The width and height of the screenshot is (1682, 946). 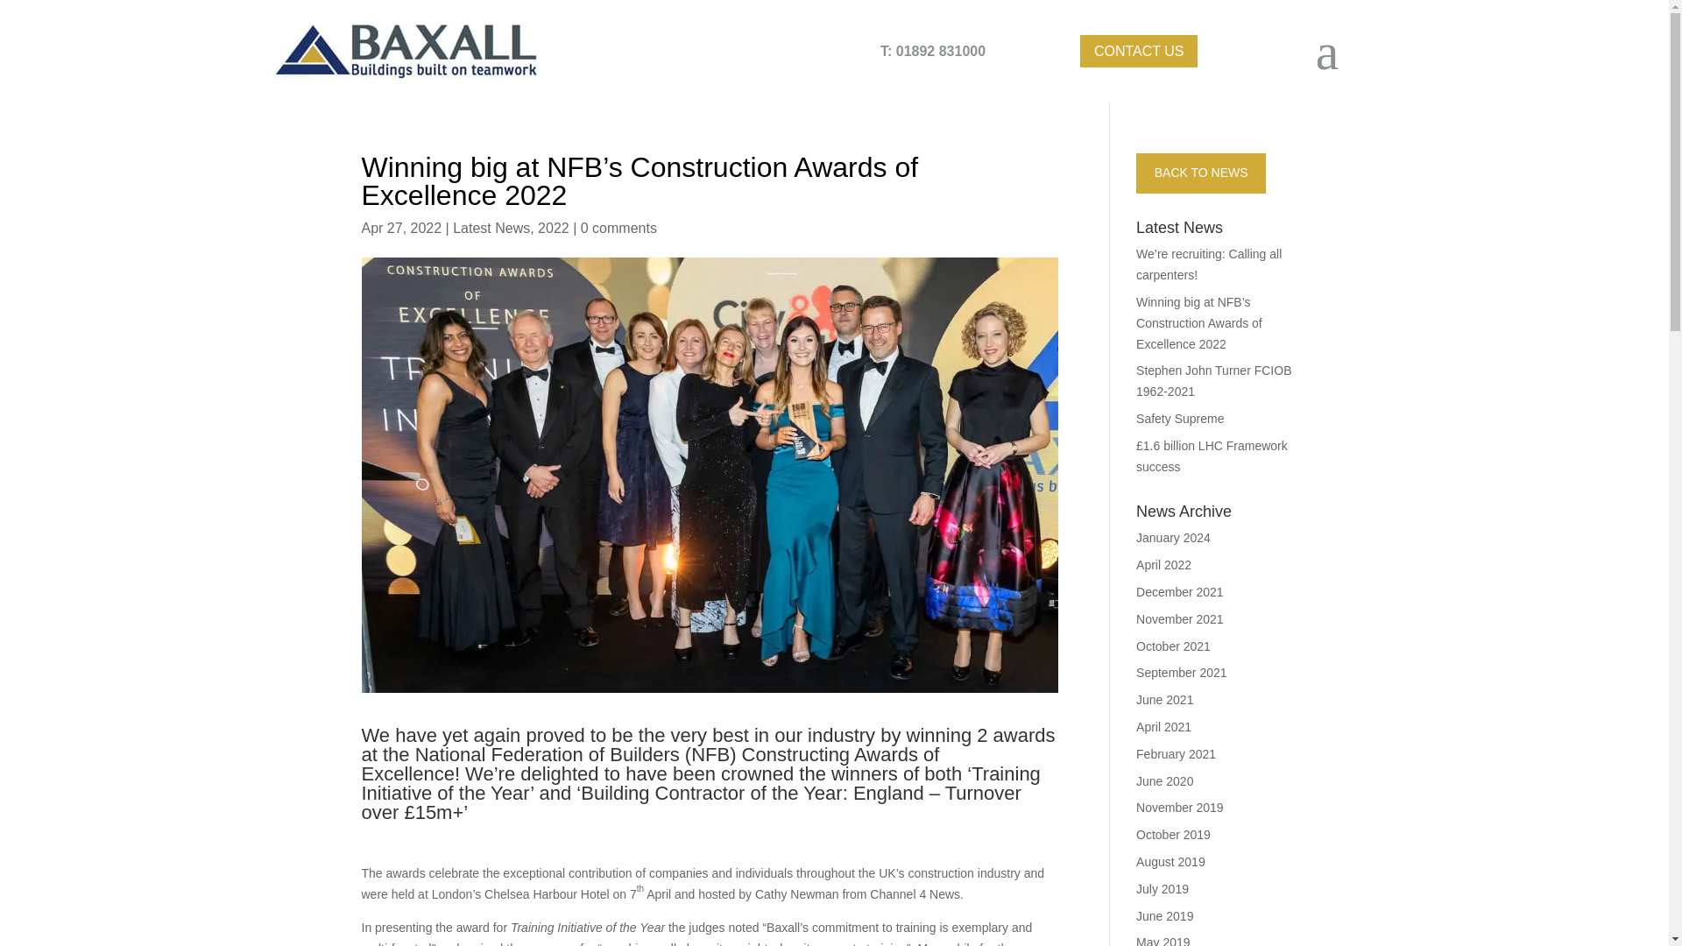 What do you see at coordinates (46, 11) in the screenshot?
I see `Search` at bounding box center [46, 11].